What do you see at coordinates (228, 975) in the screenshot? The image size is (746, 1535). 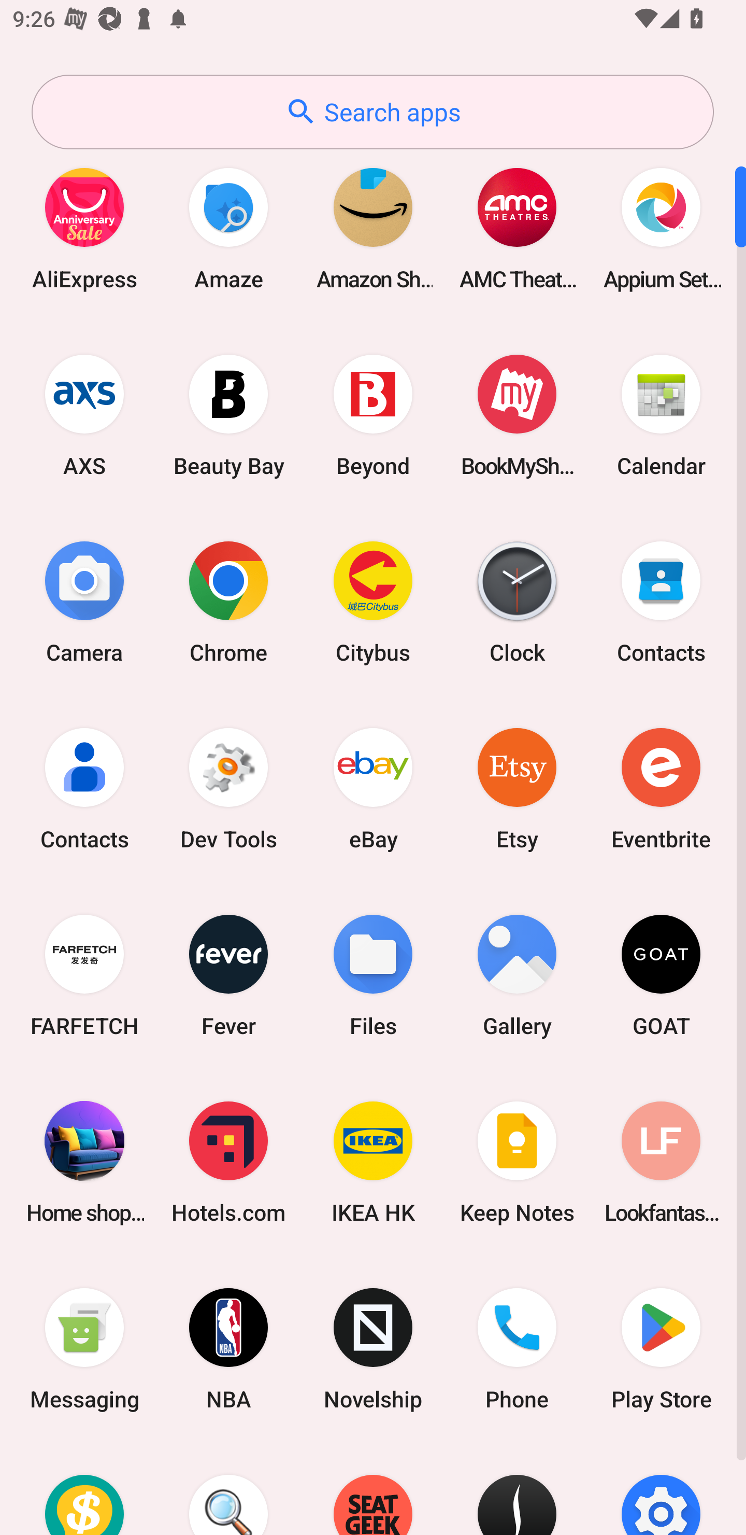 I see `Fever` at bounding box center [228, 975].